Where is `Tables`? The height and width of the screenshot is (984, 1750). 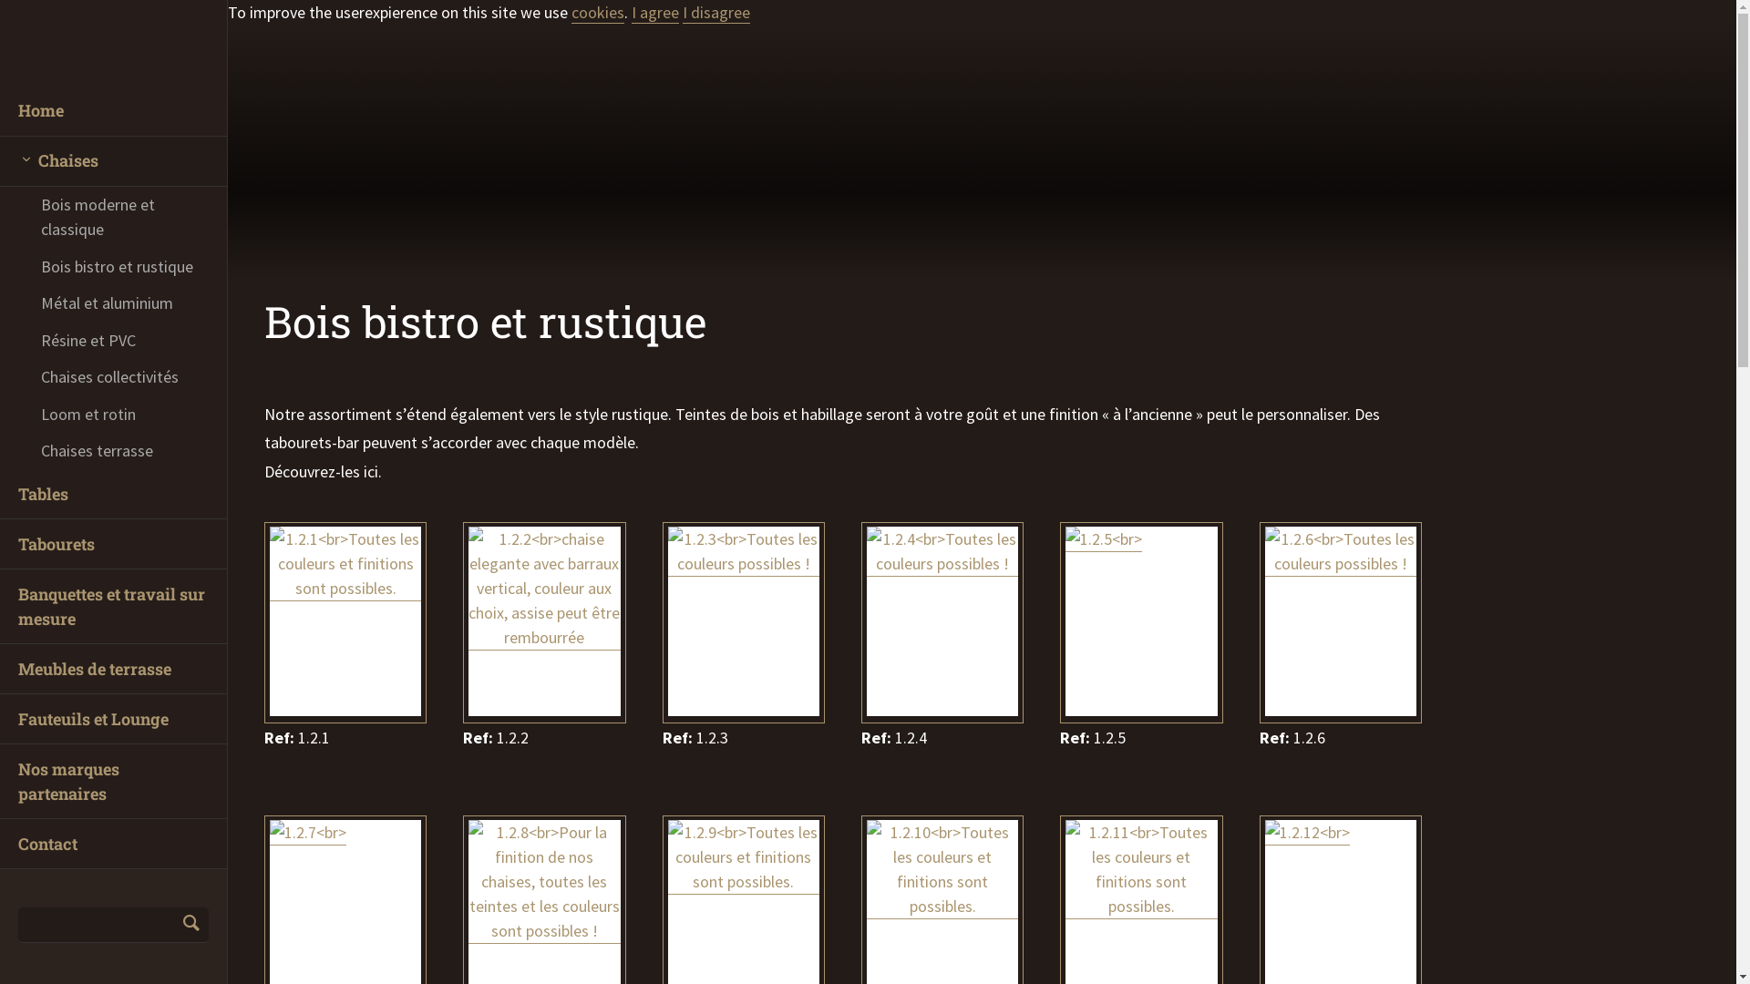 Tables is located at coordinates (113, 494).